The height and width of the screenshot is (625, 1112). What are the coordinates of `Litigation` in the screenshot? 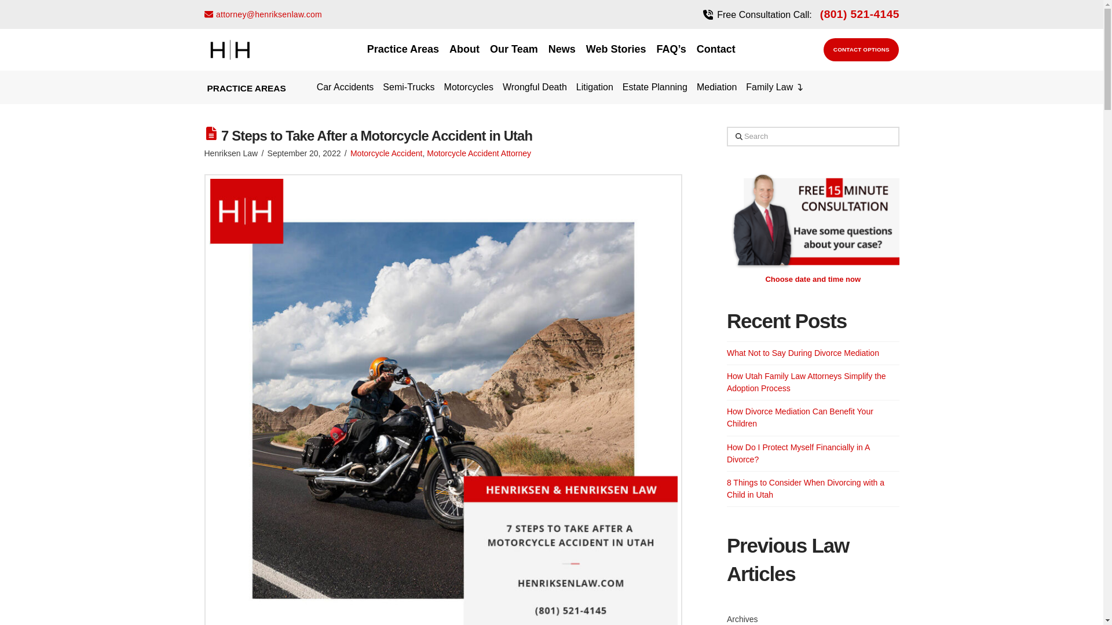 It's located at (594, 88).